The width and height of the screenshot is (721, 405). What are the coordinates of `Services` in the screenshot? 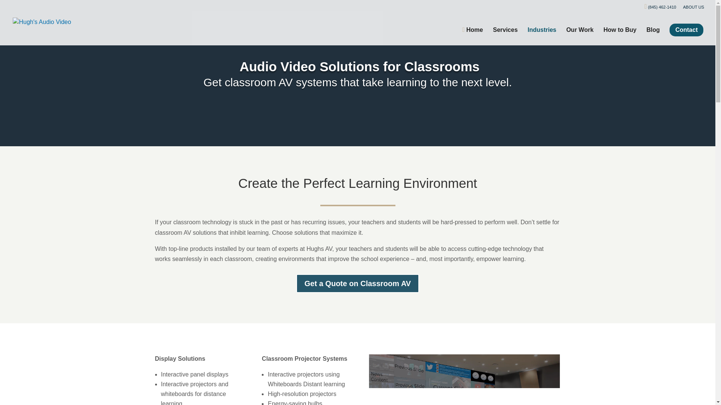 It's located at (505, 36).